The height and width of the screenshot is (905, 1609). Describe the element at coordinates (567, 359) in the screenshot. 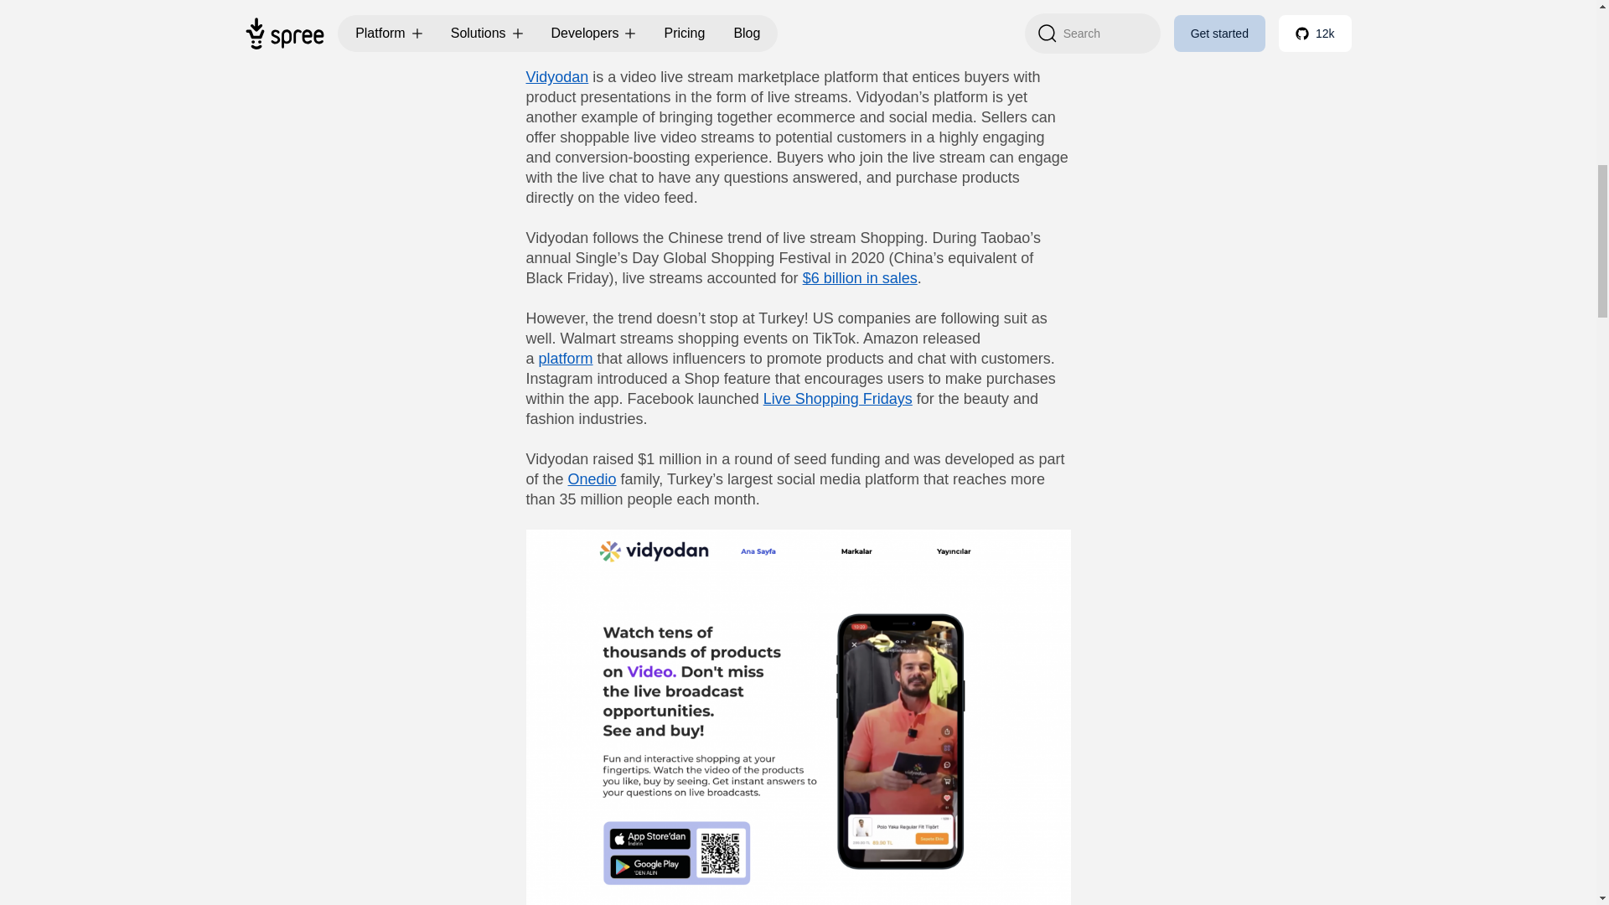

I see `platform` at that location.